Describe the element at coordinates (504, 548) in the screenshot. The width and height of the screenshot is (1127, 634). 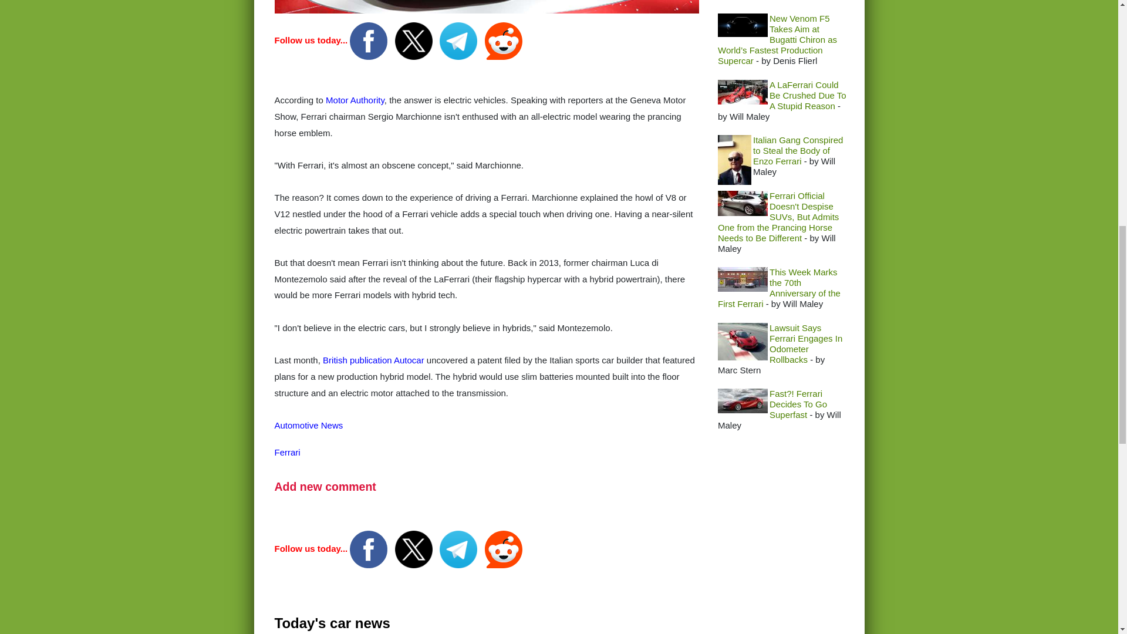
I see `Join us on Reddit!` at that location.